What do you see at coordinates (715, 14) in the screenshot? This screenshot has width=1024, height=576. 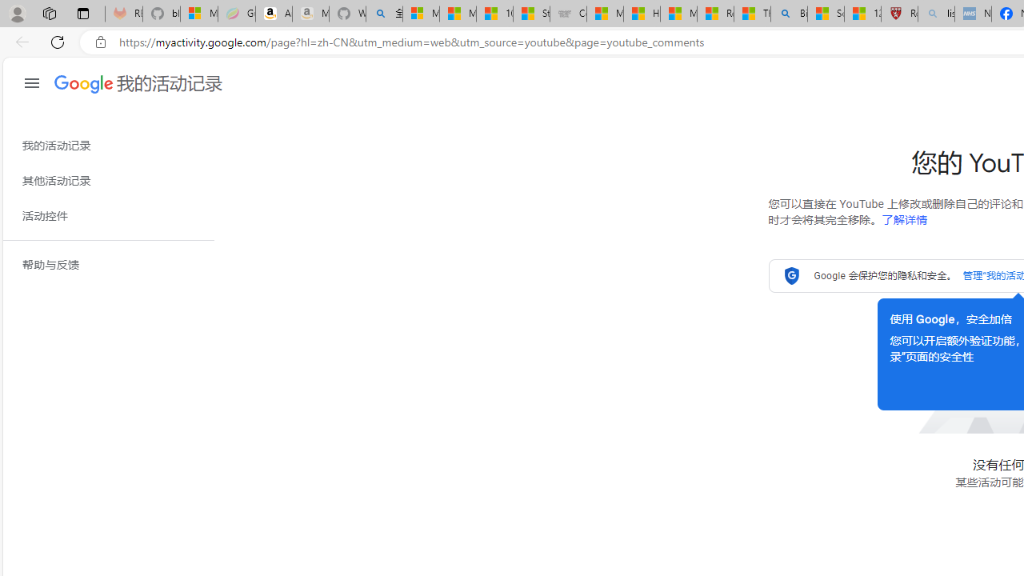 I see `Recipes - MSN` at bounding box center [715, 14].